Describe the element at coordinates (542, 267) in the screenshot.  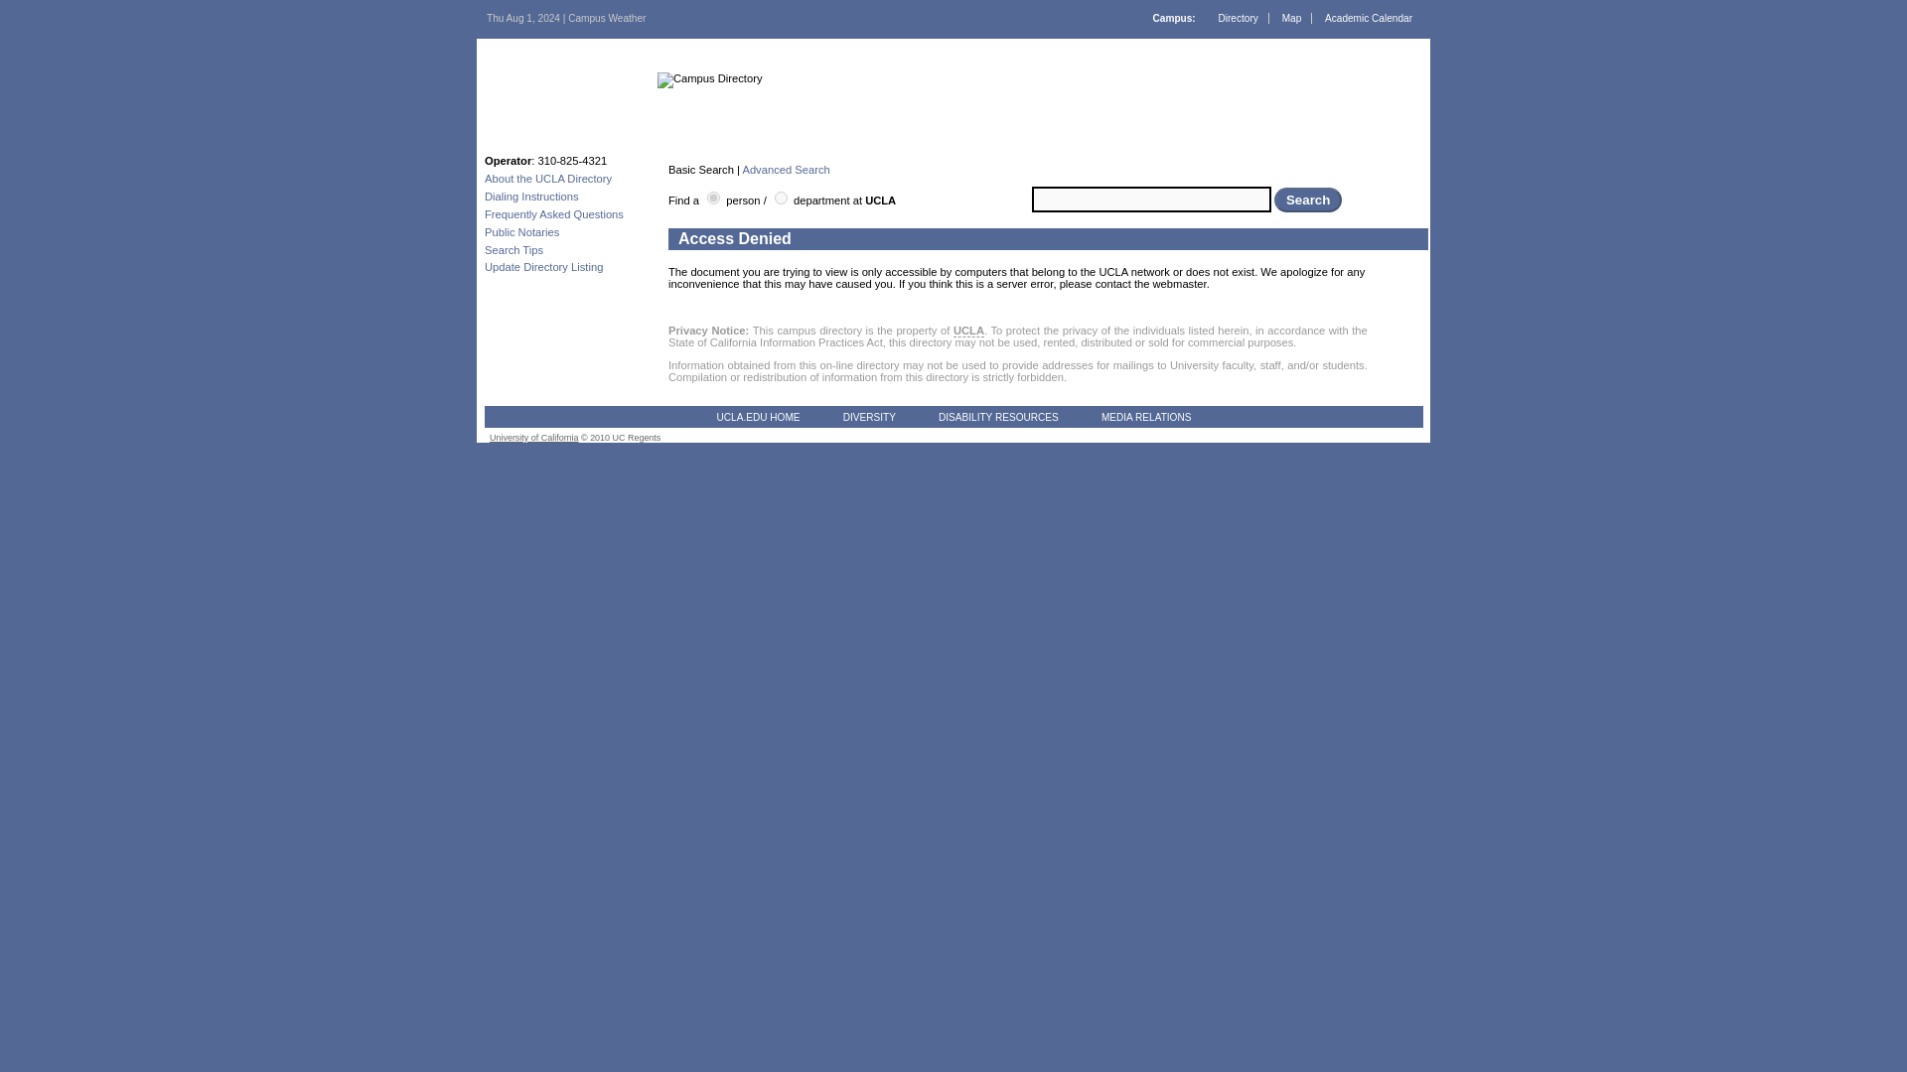
I see `Update Directory Listing` at that location.